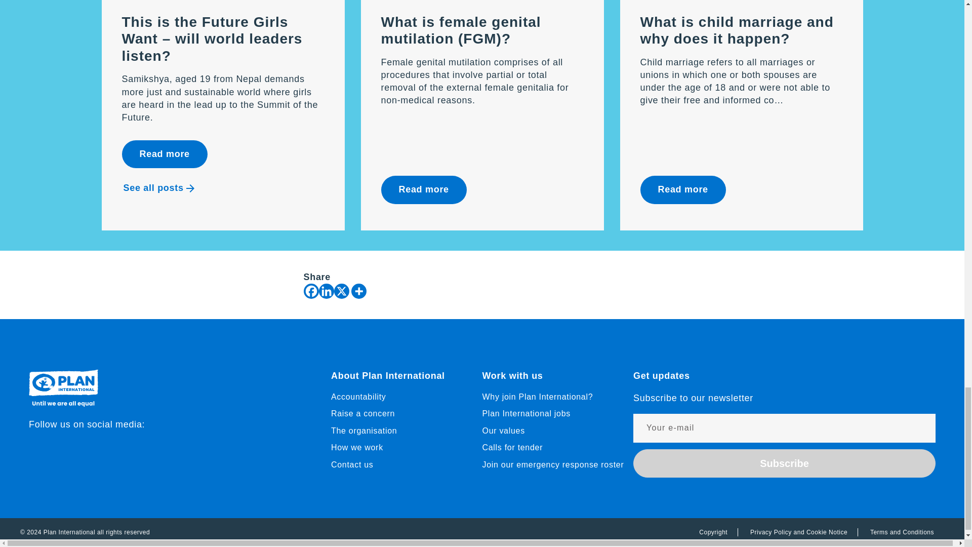  I want to click on X, so click(341, 291).